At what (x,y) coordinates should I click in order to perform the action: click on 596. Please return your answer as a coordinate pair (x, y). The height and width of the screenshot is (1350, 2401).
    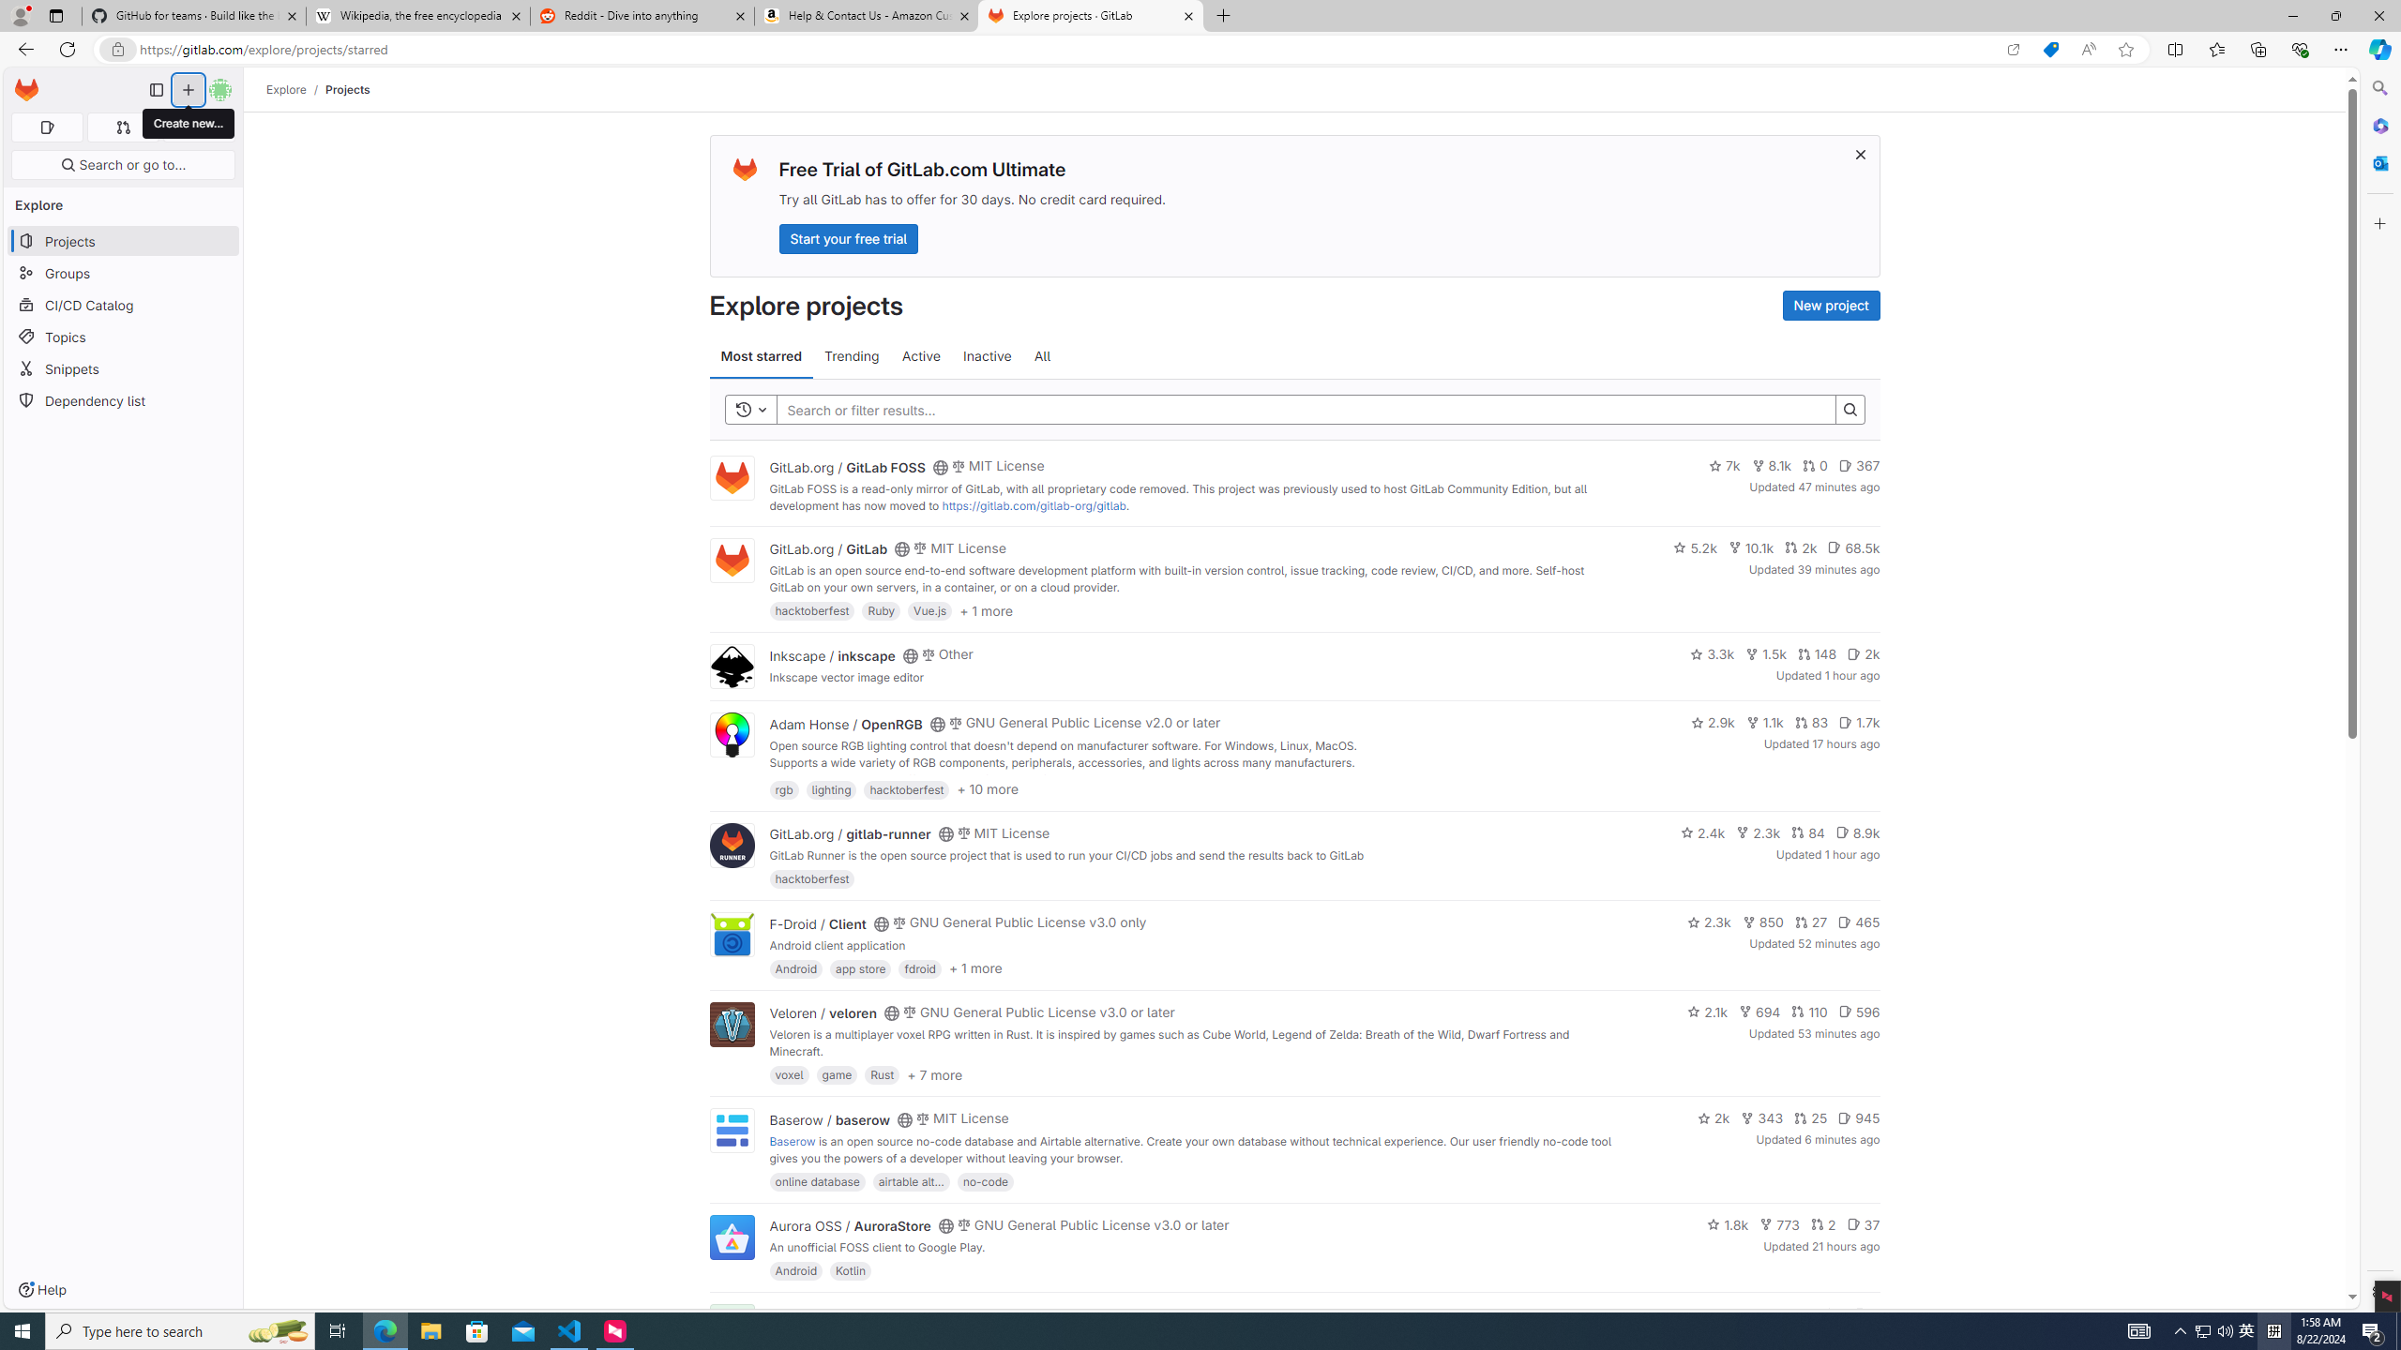
    Looking at the image, I should click on (1859, 1012).